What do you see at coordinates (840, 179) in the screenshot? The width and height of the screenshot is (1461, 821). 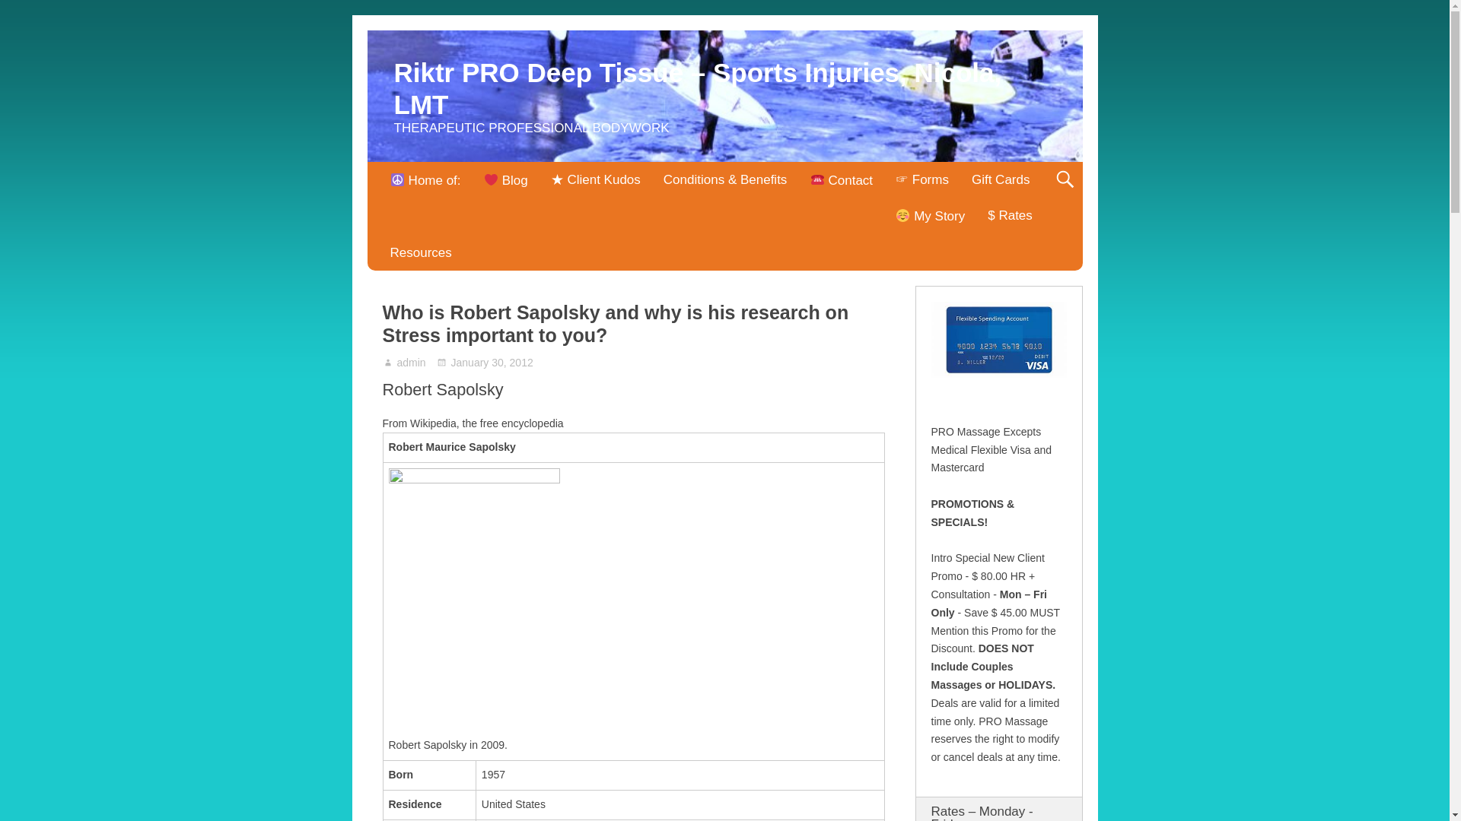 I see `Contact` at bounding box center [840, 179].